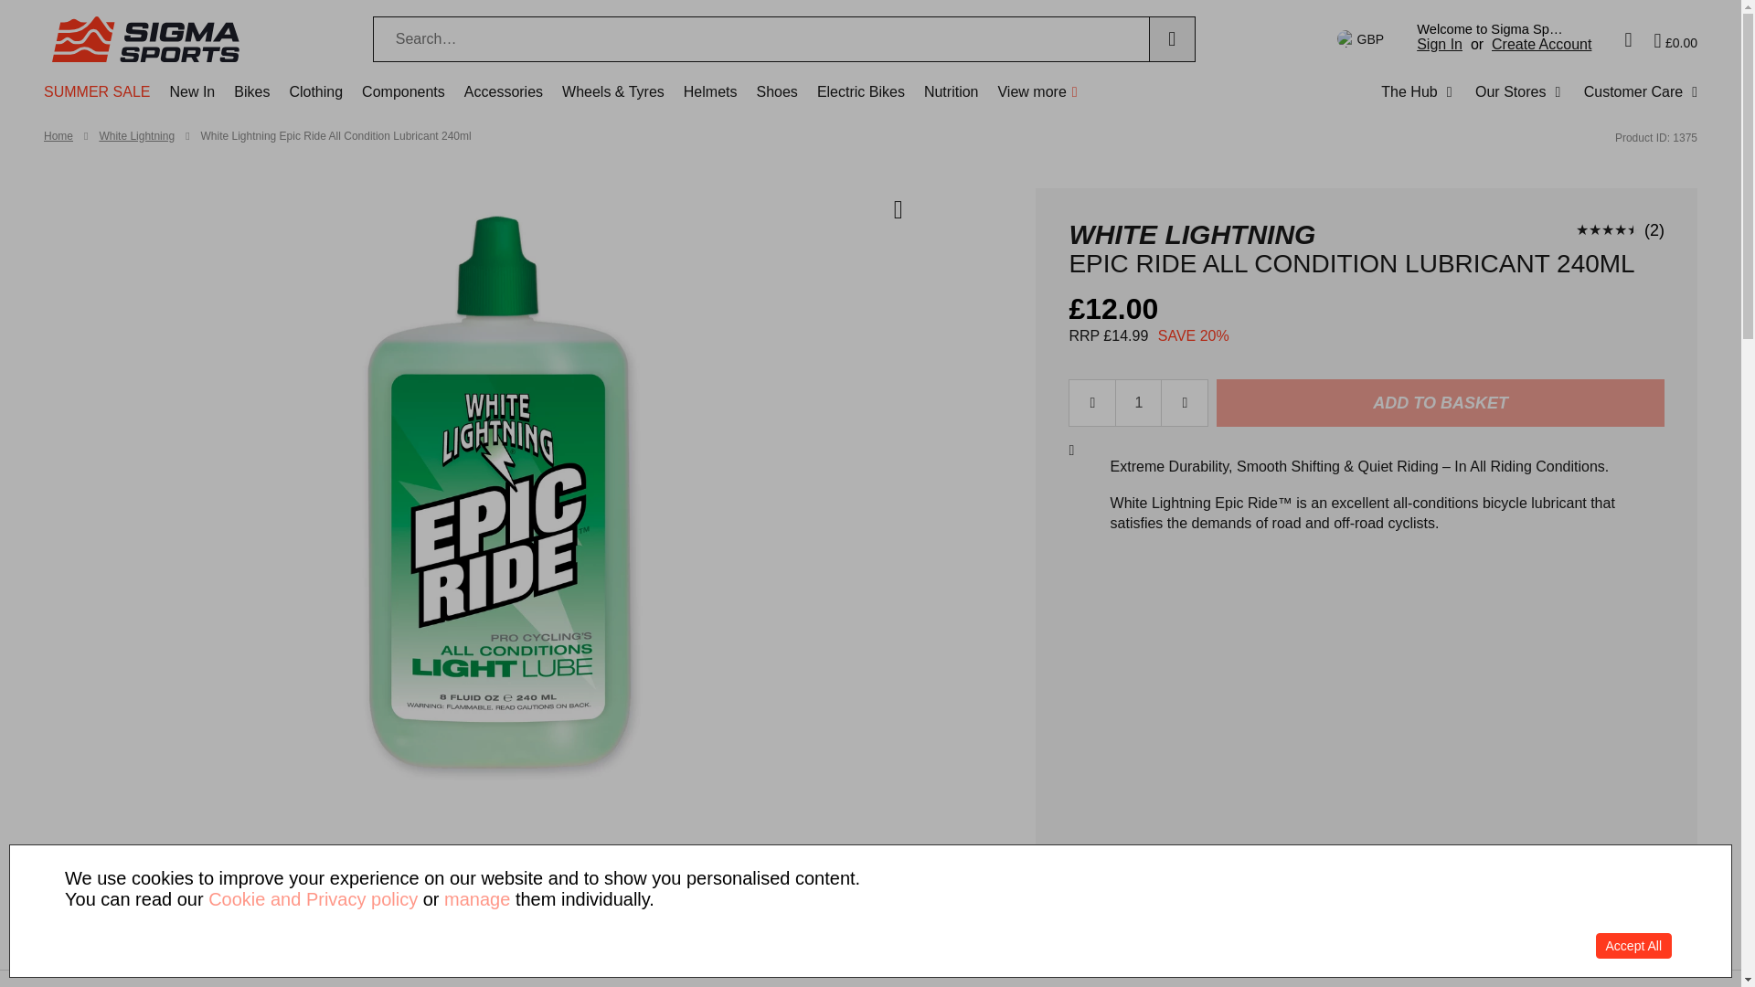 This screenshot has width=1755, height=987. Describe the element at coordinates (251, 101) in the screenshot. I see `Bikes` at that location.